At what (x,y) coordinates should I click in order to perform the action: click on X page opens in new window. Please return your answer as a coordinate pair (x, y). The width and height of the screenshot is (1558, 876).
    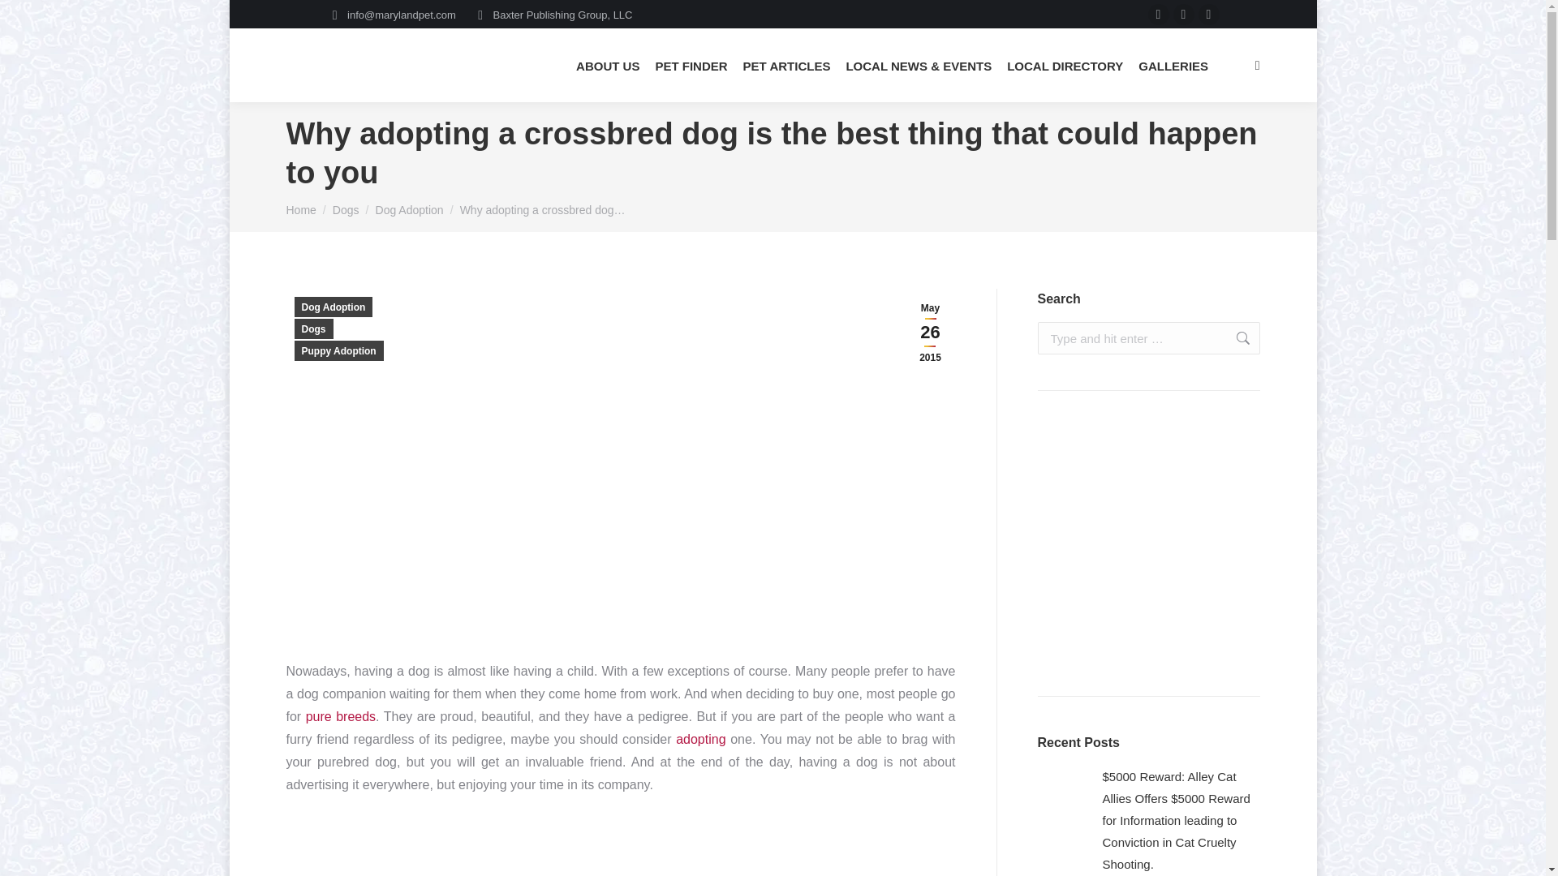
    Looking at the image, I should click on (1183, 15).